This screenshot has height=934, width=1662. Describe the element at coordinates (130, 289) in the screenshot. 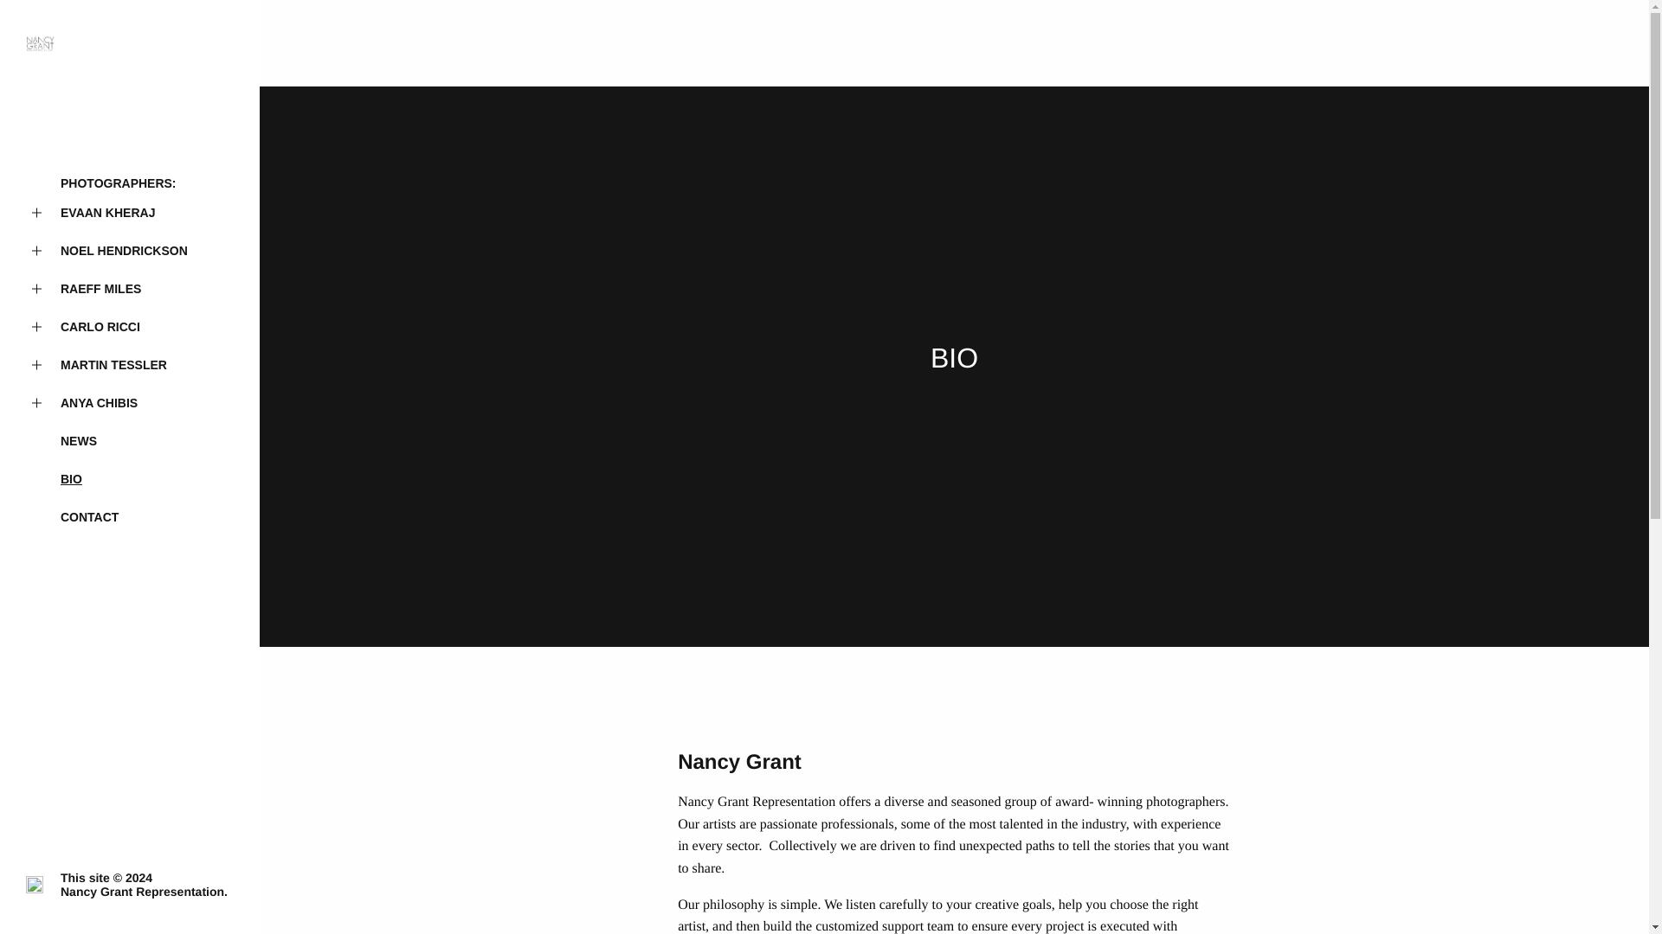

I see `RAEFF MILES` at that location.